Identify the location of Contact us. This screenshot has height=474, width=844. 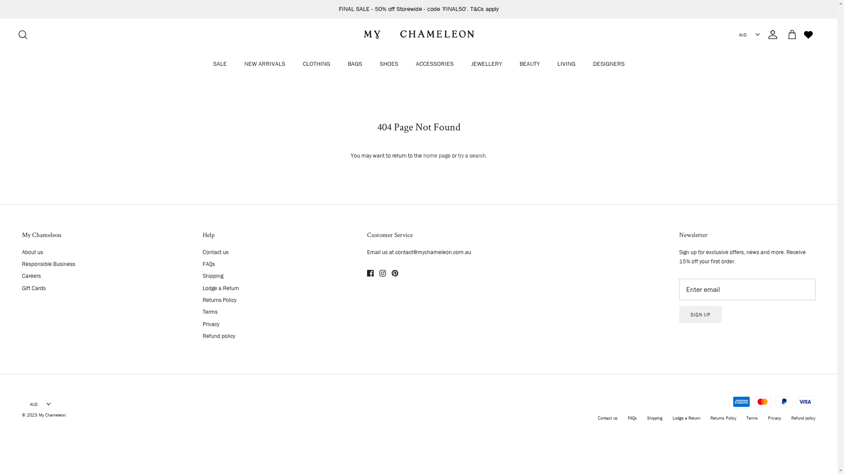
(608, 418).